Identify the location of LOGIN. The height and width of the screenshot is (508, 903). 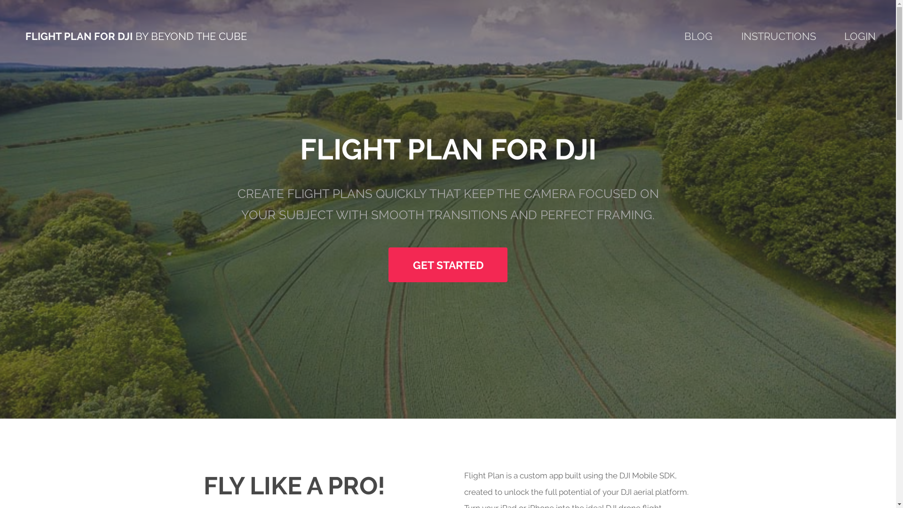
(860, 37).